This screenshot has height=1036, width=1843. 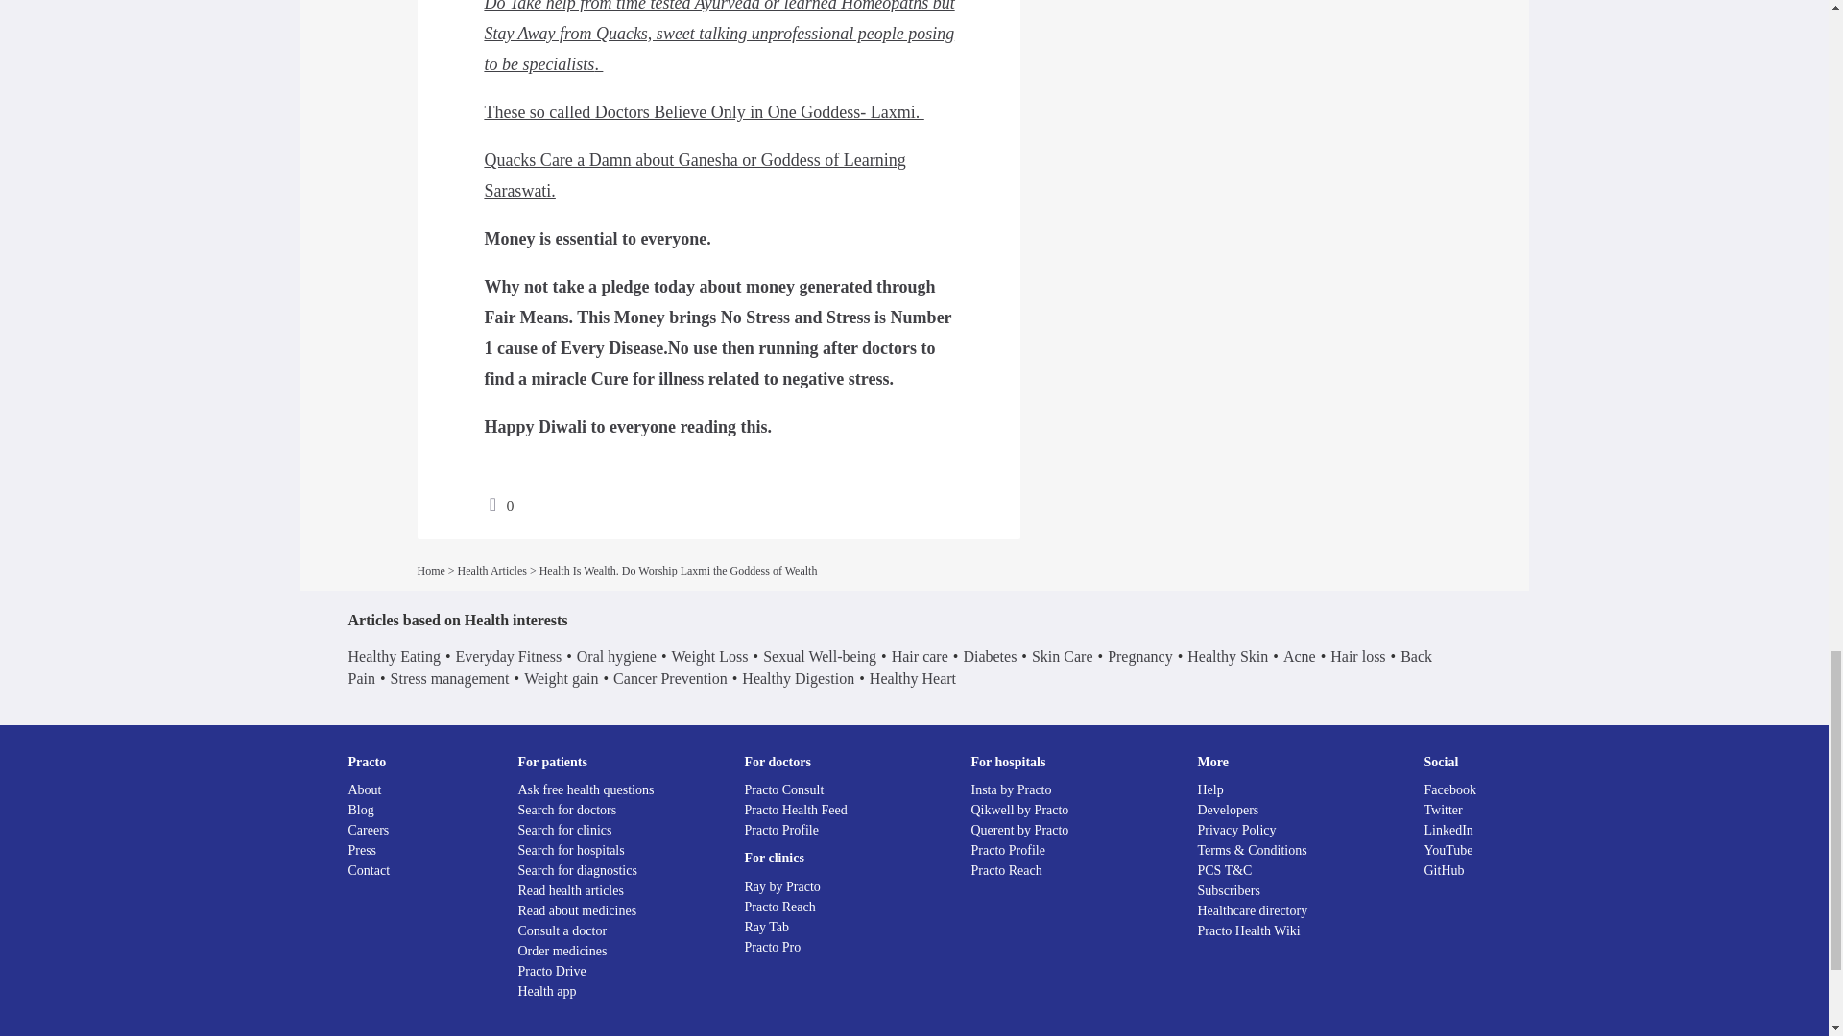 What do you see at coordinates (1139, 656) in the screenshot?
I see `Pregnancy` at bounding box center [1139, 656].